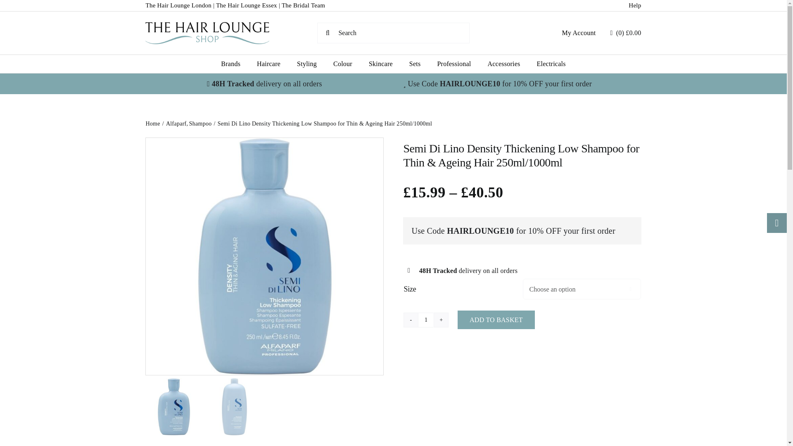 Image resolution: width=793 pixels, height=446 pixels. What do you see at coordinates (579, 33) in the screenshot?
I see `My Account` at bounding box center [579, 33].